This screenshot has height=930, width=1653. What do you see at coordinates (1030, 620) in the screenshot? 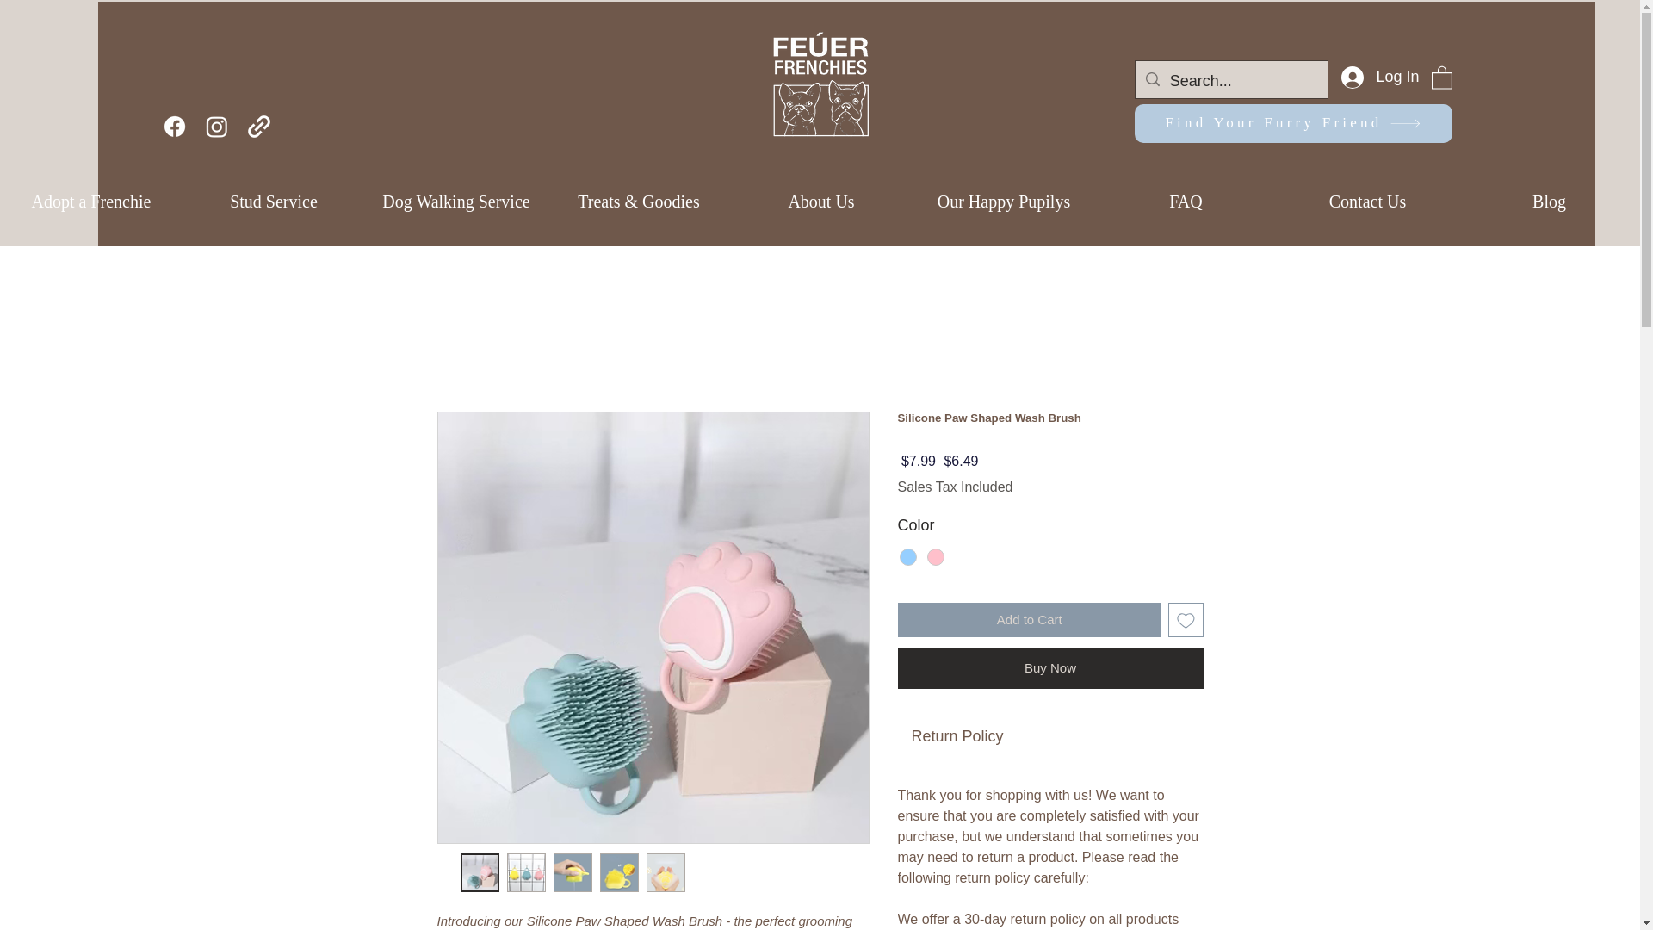
I see `Add to Cart` at bounding box center [1030, 620].